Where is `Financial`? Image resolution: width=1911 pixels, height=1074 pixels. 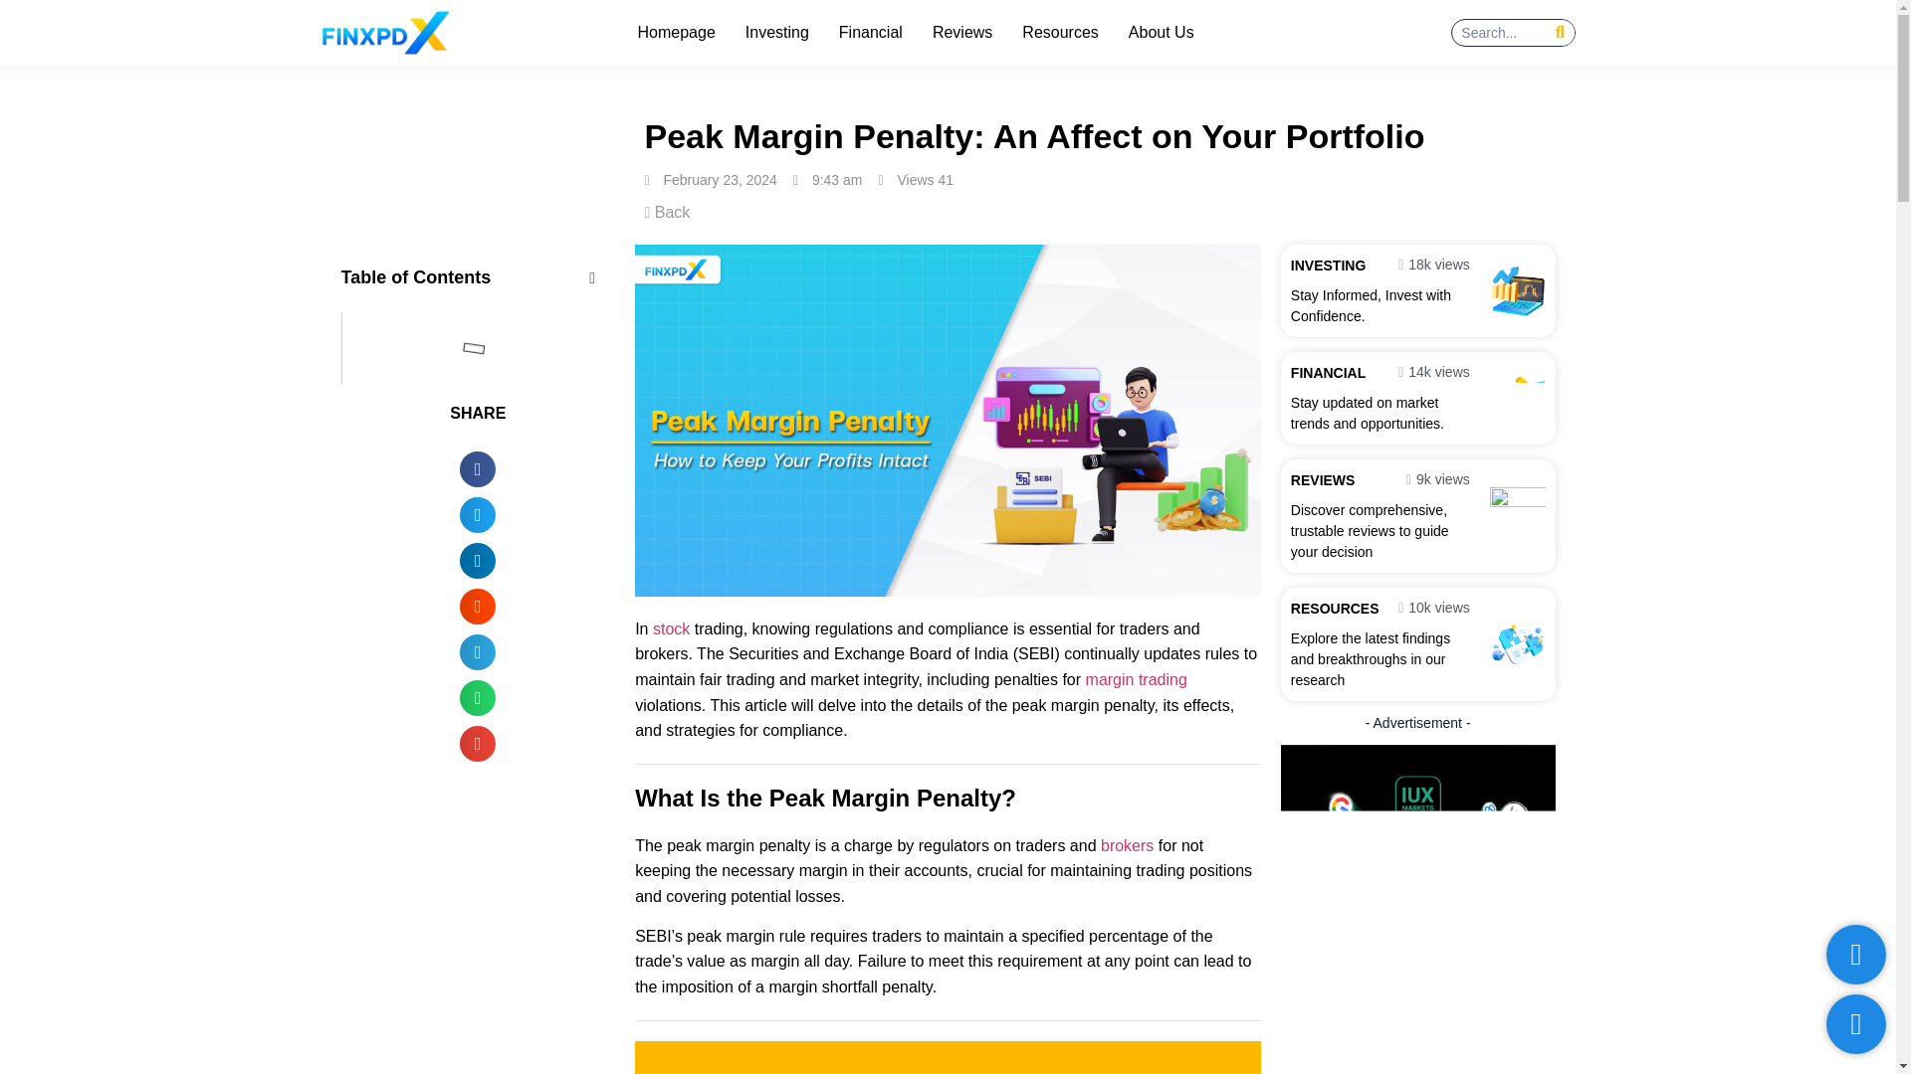
Financial is located at coordinates (871, 32).